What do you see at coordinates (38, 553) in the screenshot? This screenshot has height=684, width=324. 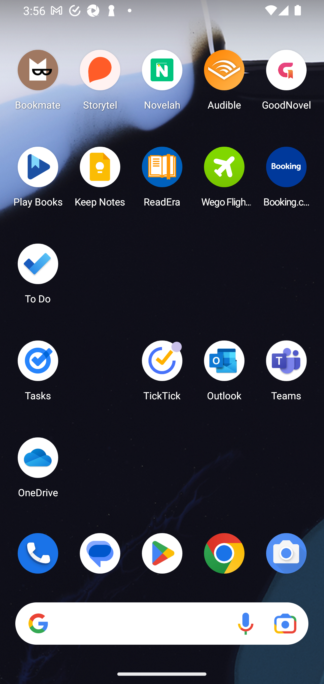 I see `Phone` at bounding box center [38, 553].